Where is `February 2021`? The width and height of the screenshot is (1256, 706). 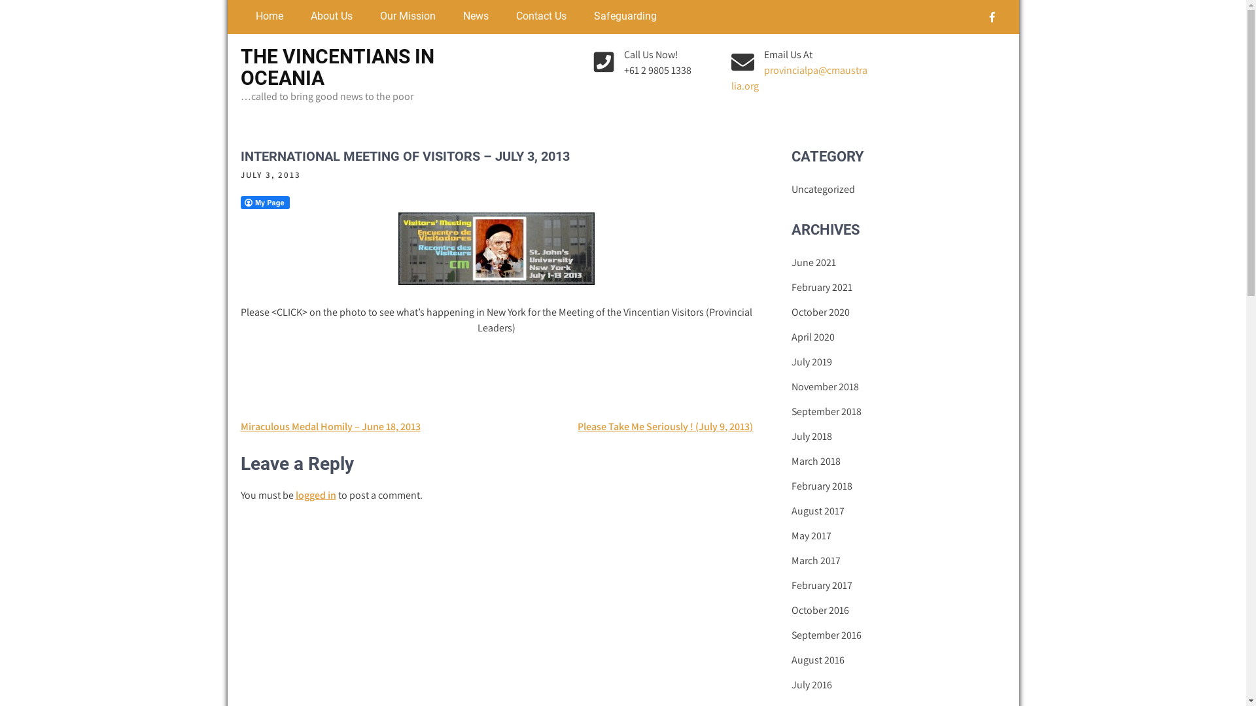 February 2021 is located at coordinates (822, 288).